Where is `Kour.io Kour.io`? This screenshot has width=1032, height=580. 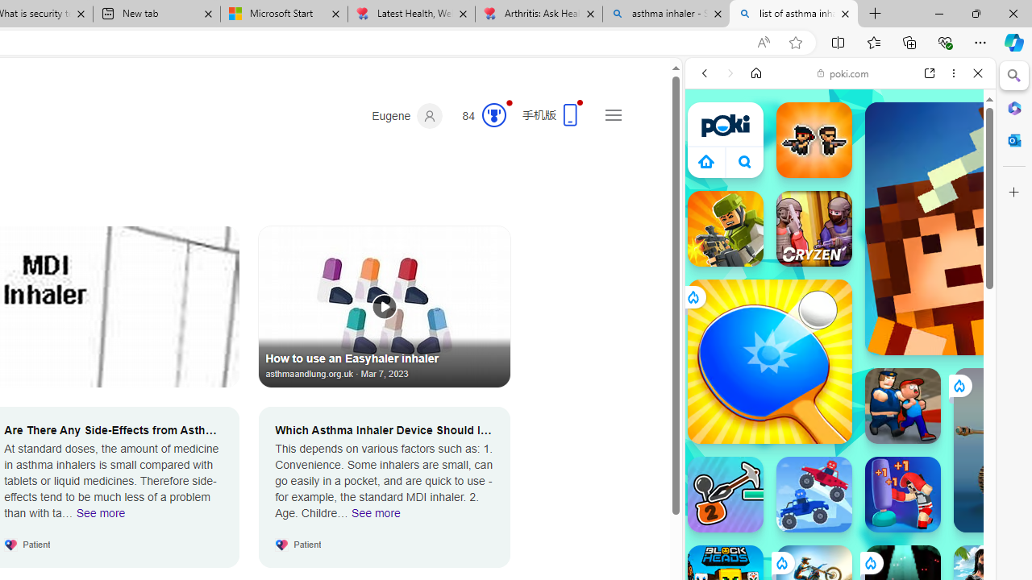 Kour.io Kour.io is located at coordinates (726, 229).